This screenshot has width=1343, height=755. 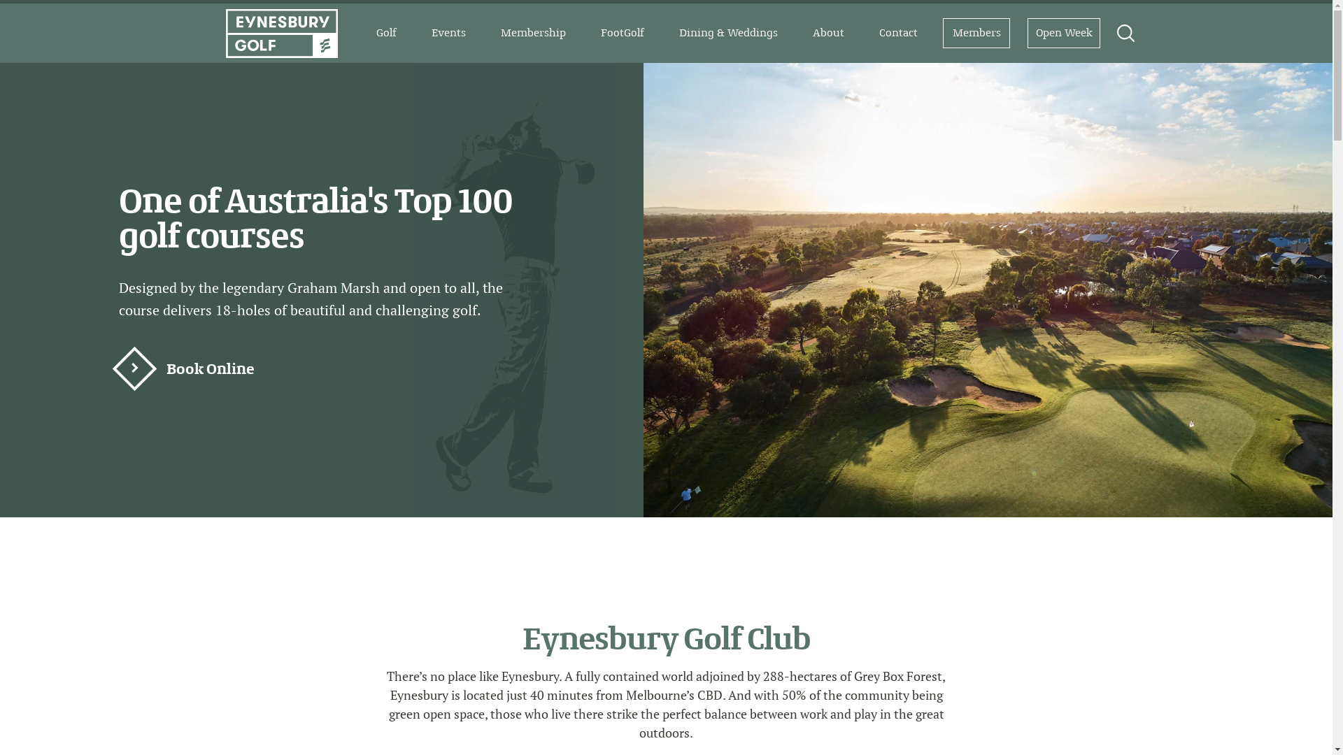 I want to click on FootGolf, so click(x=623, y=34).